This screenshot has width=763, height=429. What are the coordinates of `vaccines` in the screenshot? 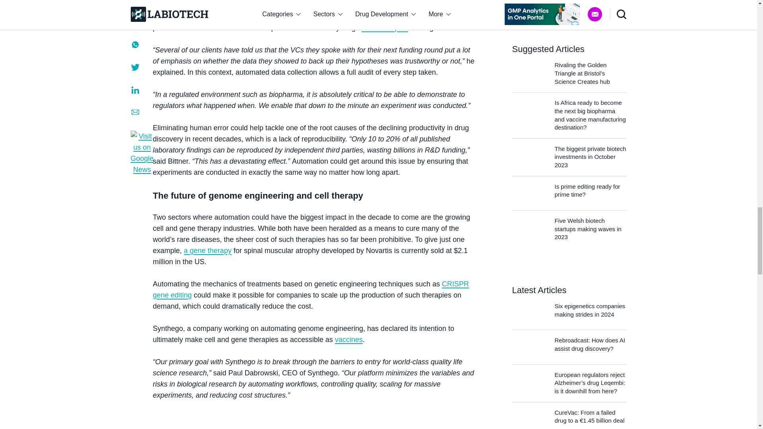 It's located at (349, 339).